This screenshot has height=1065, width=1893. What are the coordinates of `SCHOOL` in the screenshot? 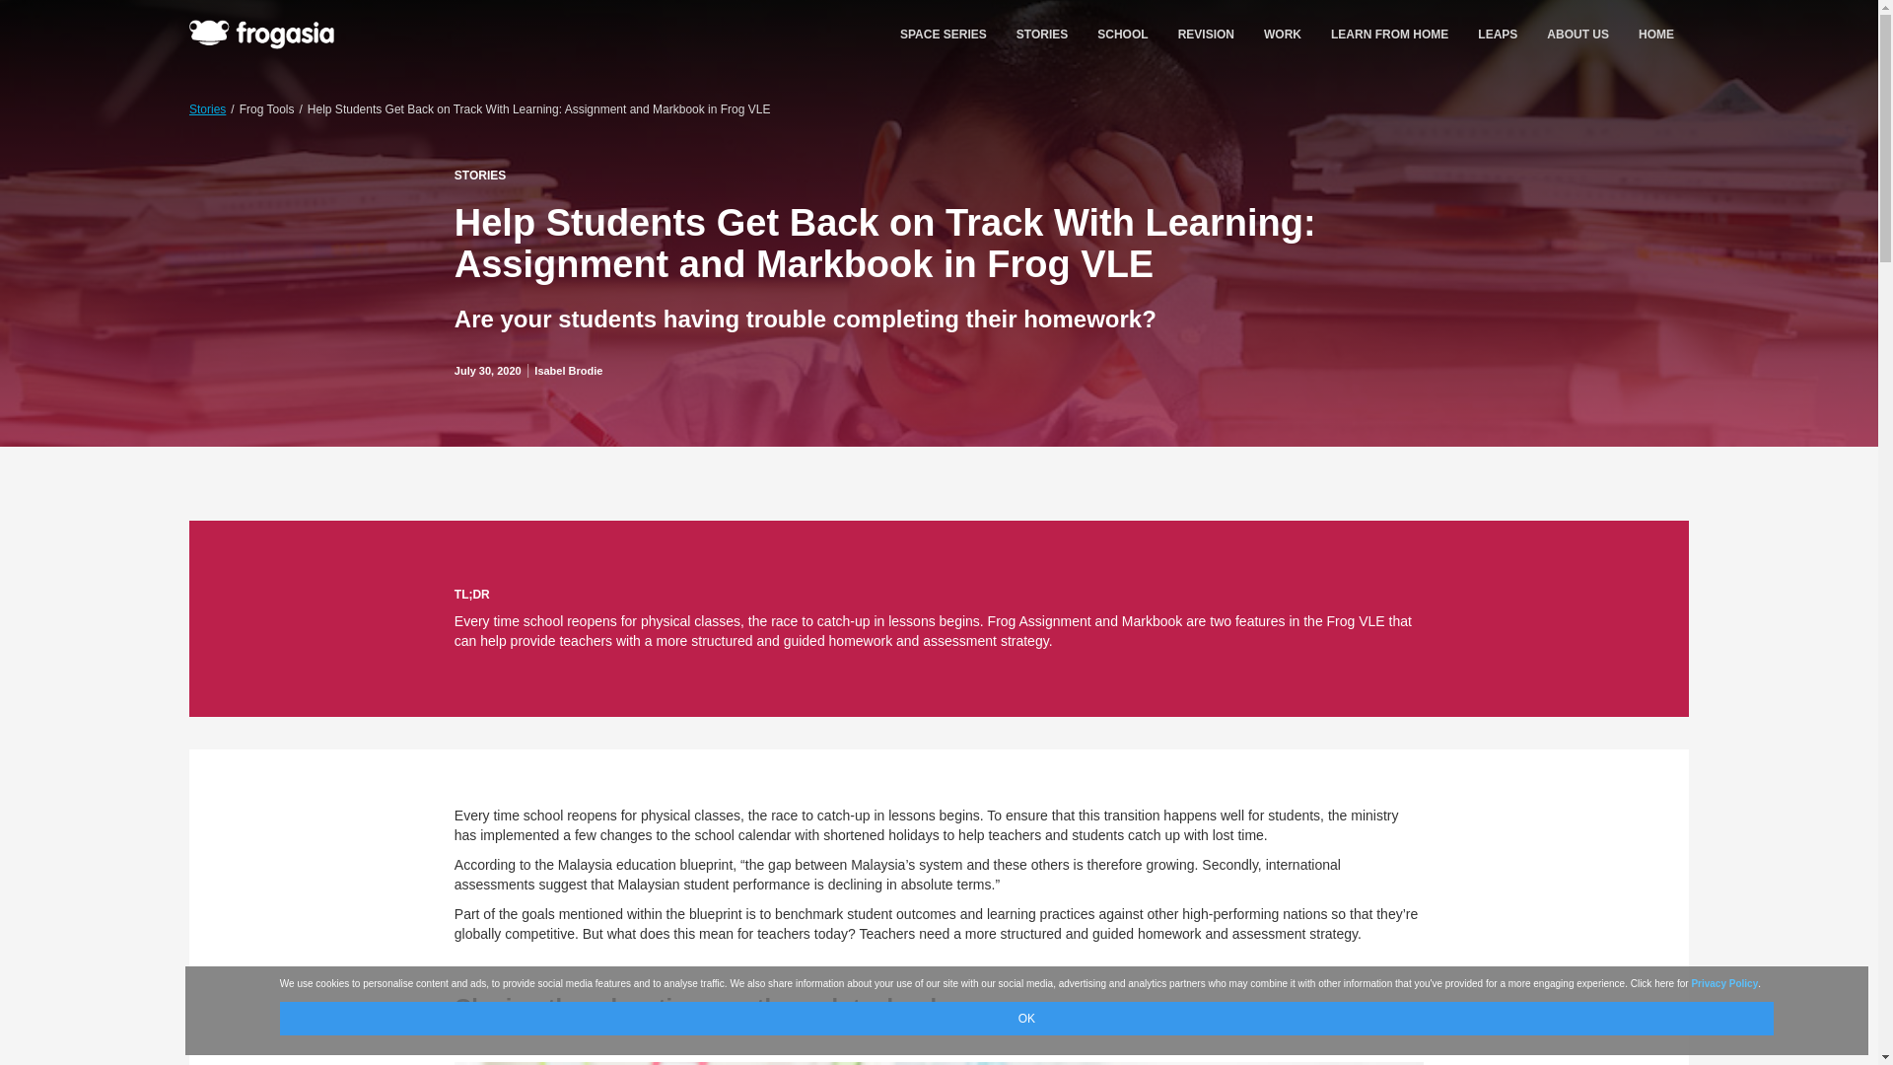 It's located at (1122, 34).